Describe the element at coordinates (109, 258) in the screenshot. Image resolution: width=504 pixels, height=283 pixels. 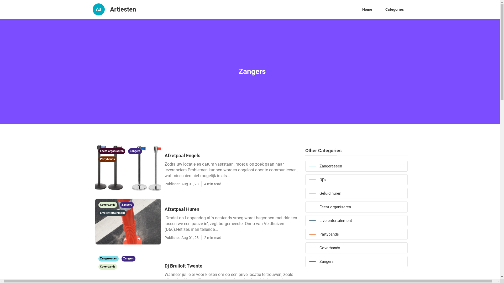
I see `Zangeressen` at that location.